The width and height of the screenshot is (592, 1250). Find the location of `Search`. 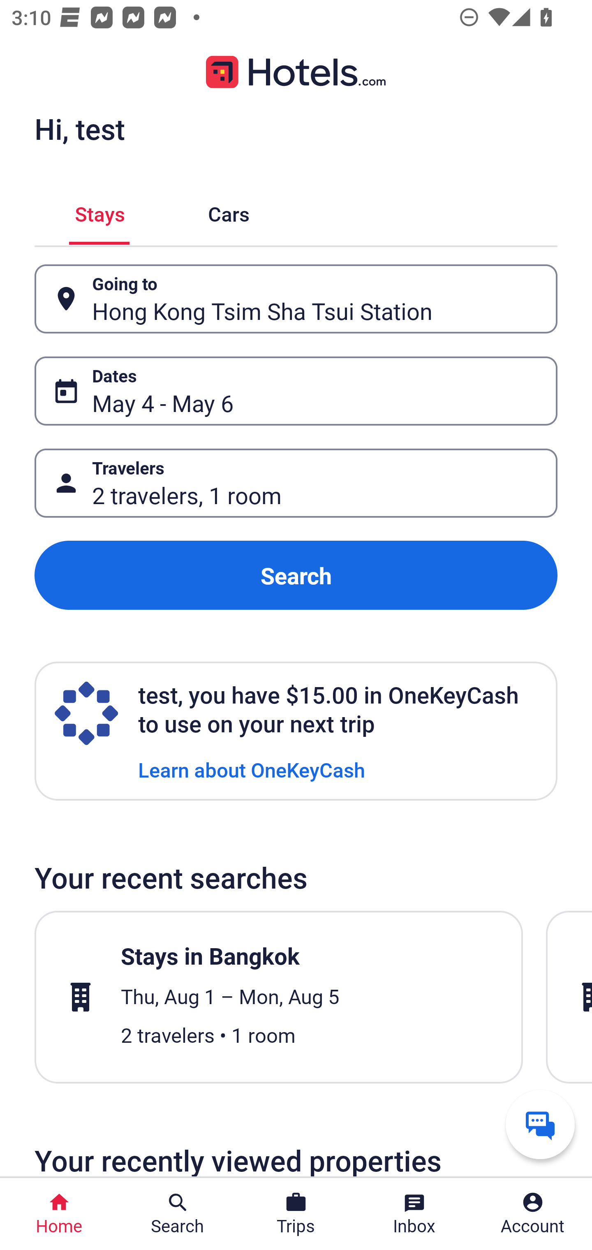

Search is located at coordinates (296, 576).